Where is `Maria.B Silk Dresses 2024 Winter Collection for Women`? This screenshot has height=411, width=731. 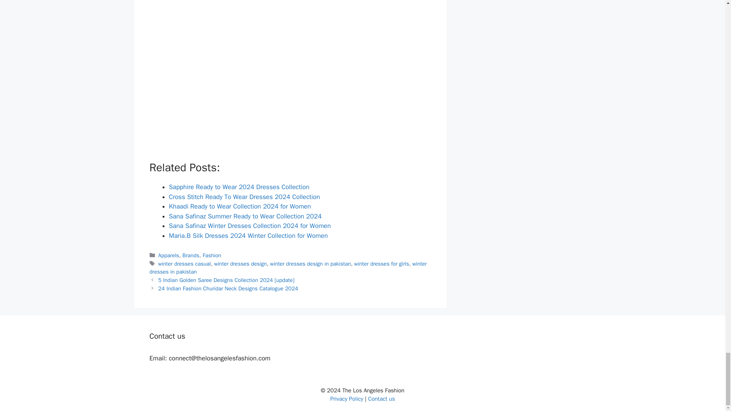 Maria.B Silk Dresses 2024 Winter Collection for Women is located at coordinates (248, 236).